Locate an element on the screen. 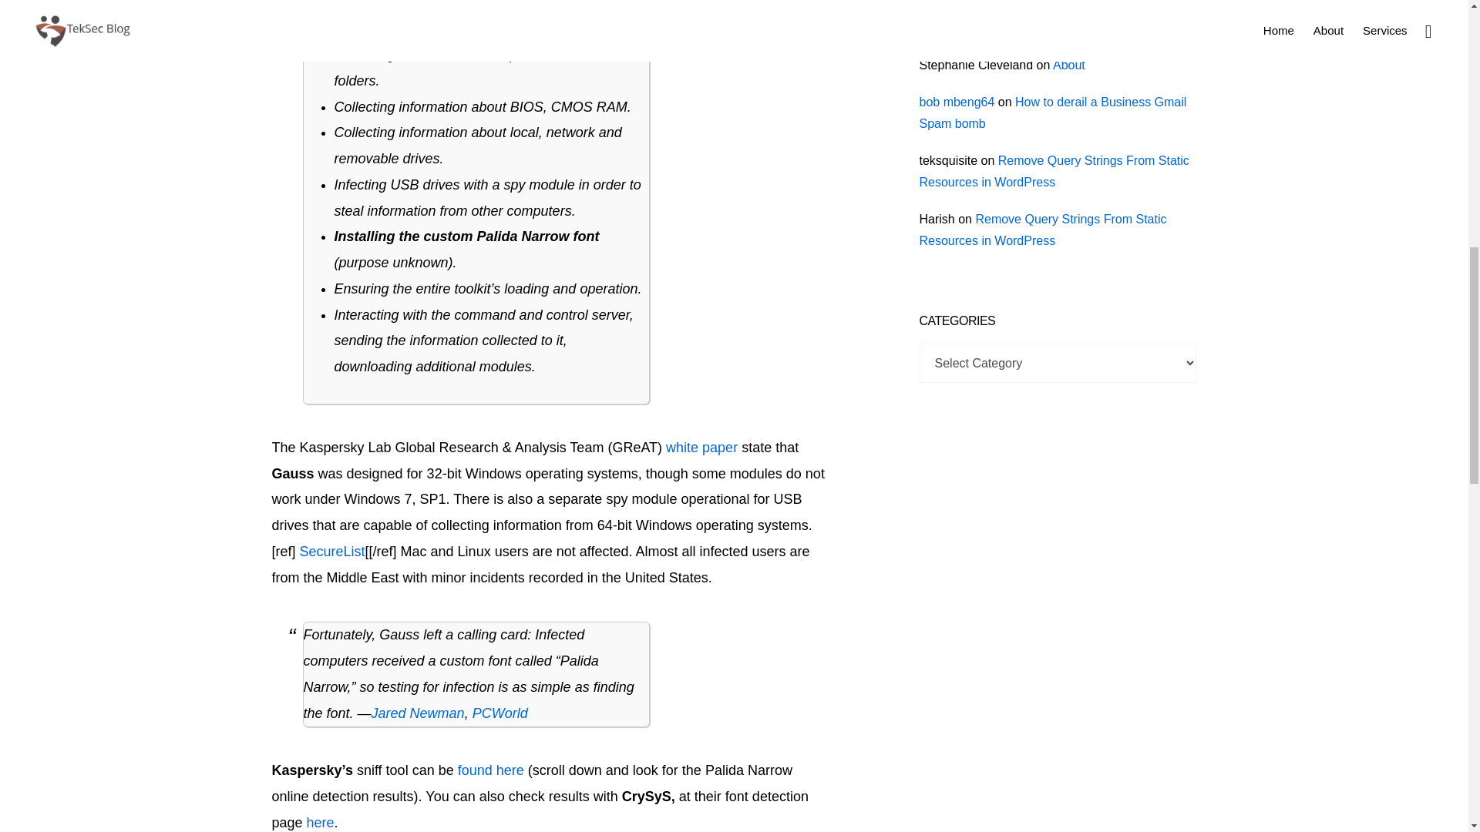  found here is located at coordinates (490, 770).